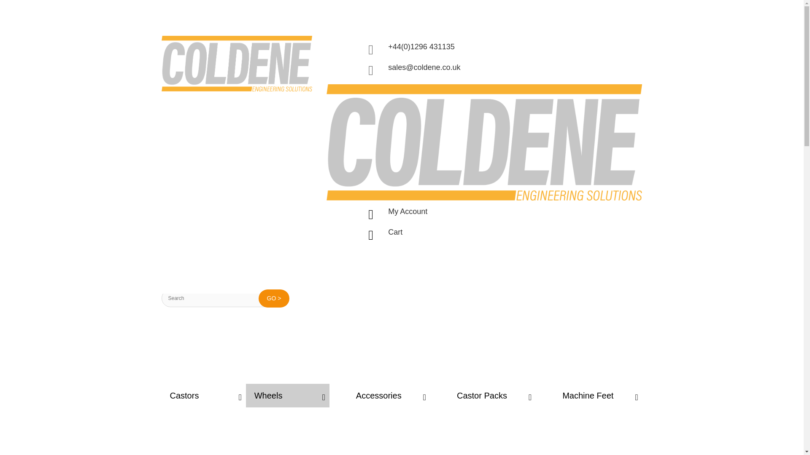 This screenshot has width=810, height=455. Describe the element at coordinates (236, 64) in the screenshot. I see `Follow on Youtube` at that location.